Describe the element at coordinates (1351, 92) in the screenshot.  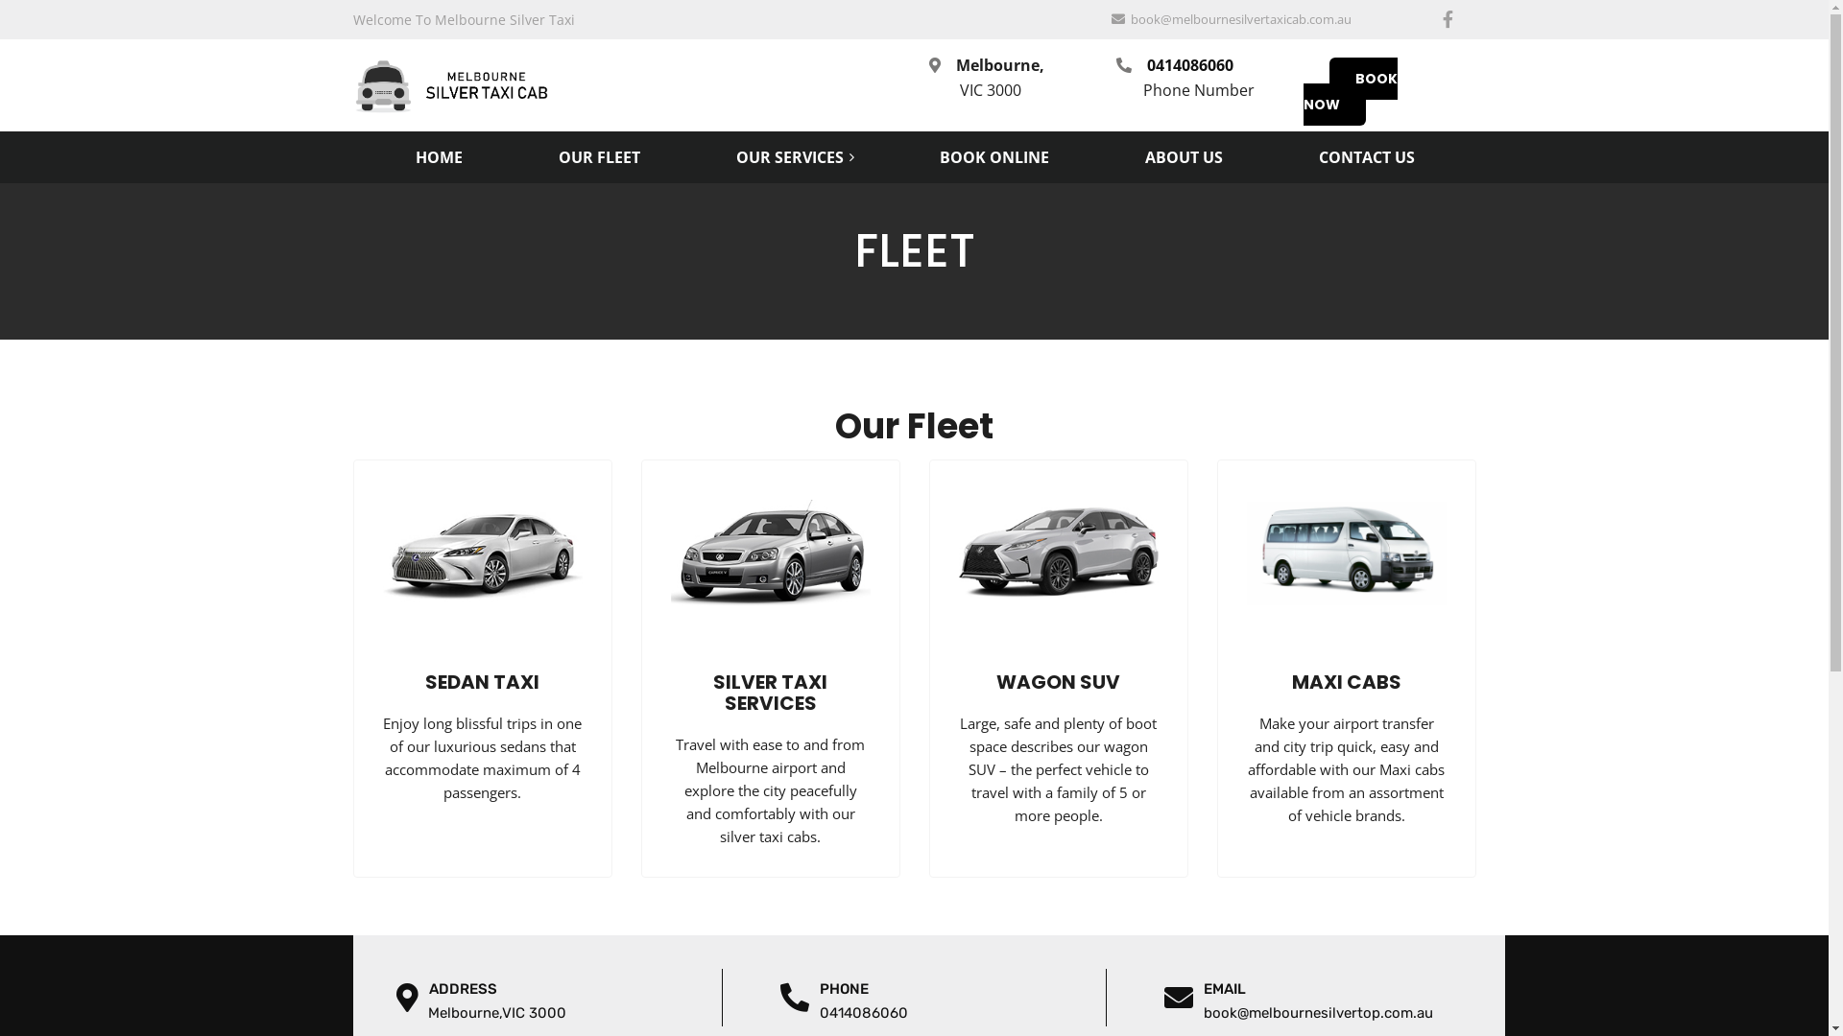
I see `BOOK NOW` at that location.